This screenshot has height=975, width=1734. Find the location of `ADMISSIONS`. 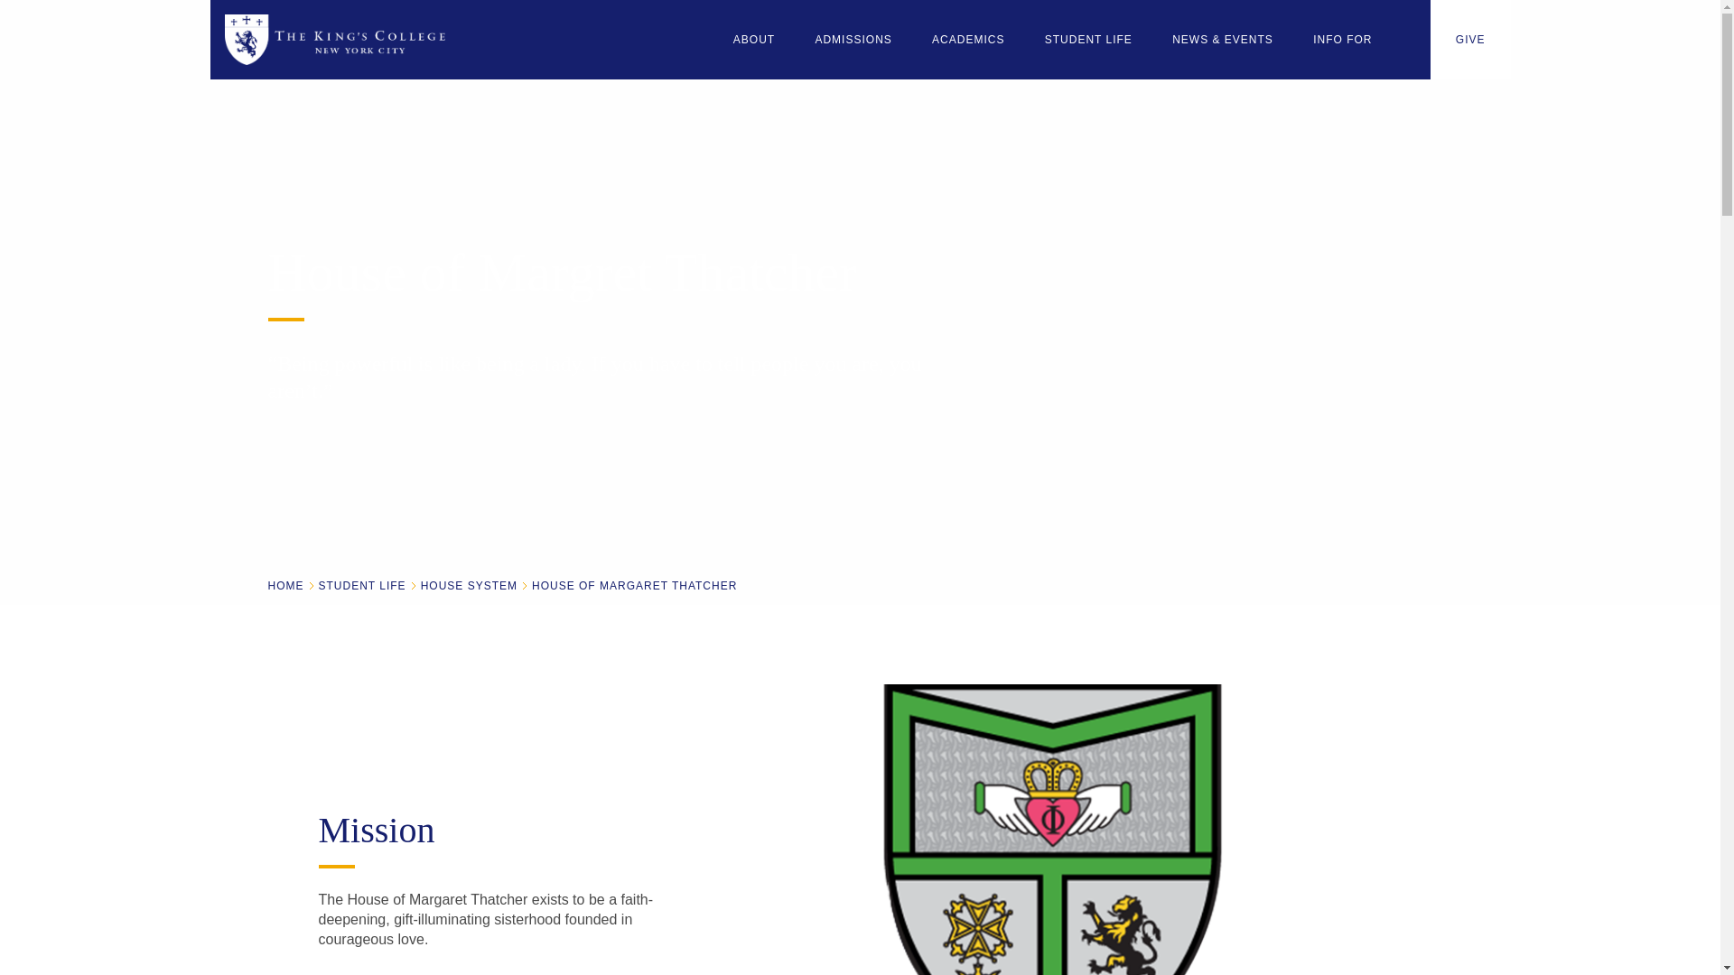

ADMISSIONS is located at coordinates (853, 40).